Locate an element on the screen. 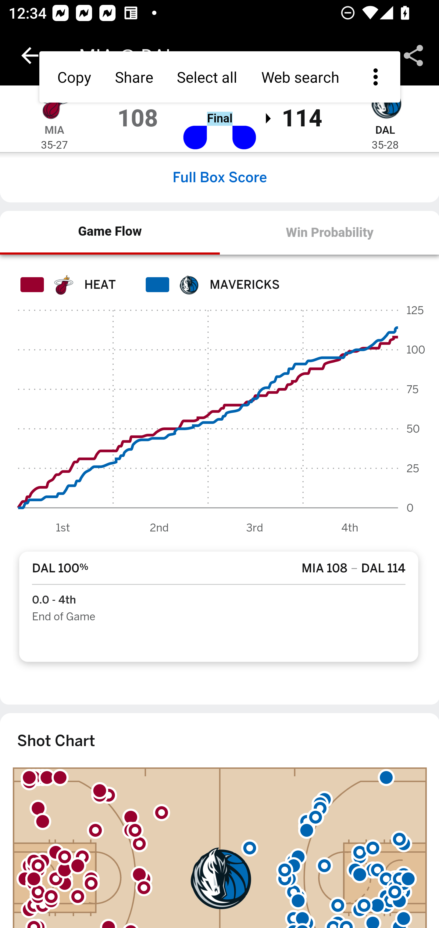 Image resolution: width=439 pixels, height=928 pixels. Navigate up is located at coordinates (30, 56).